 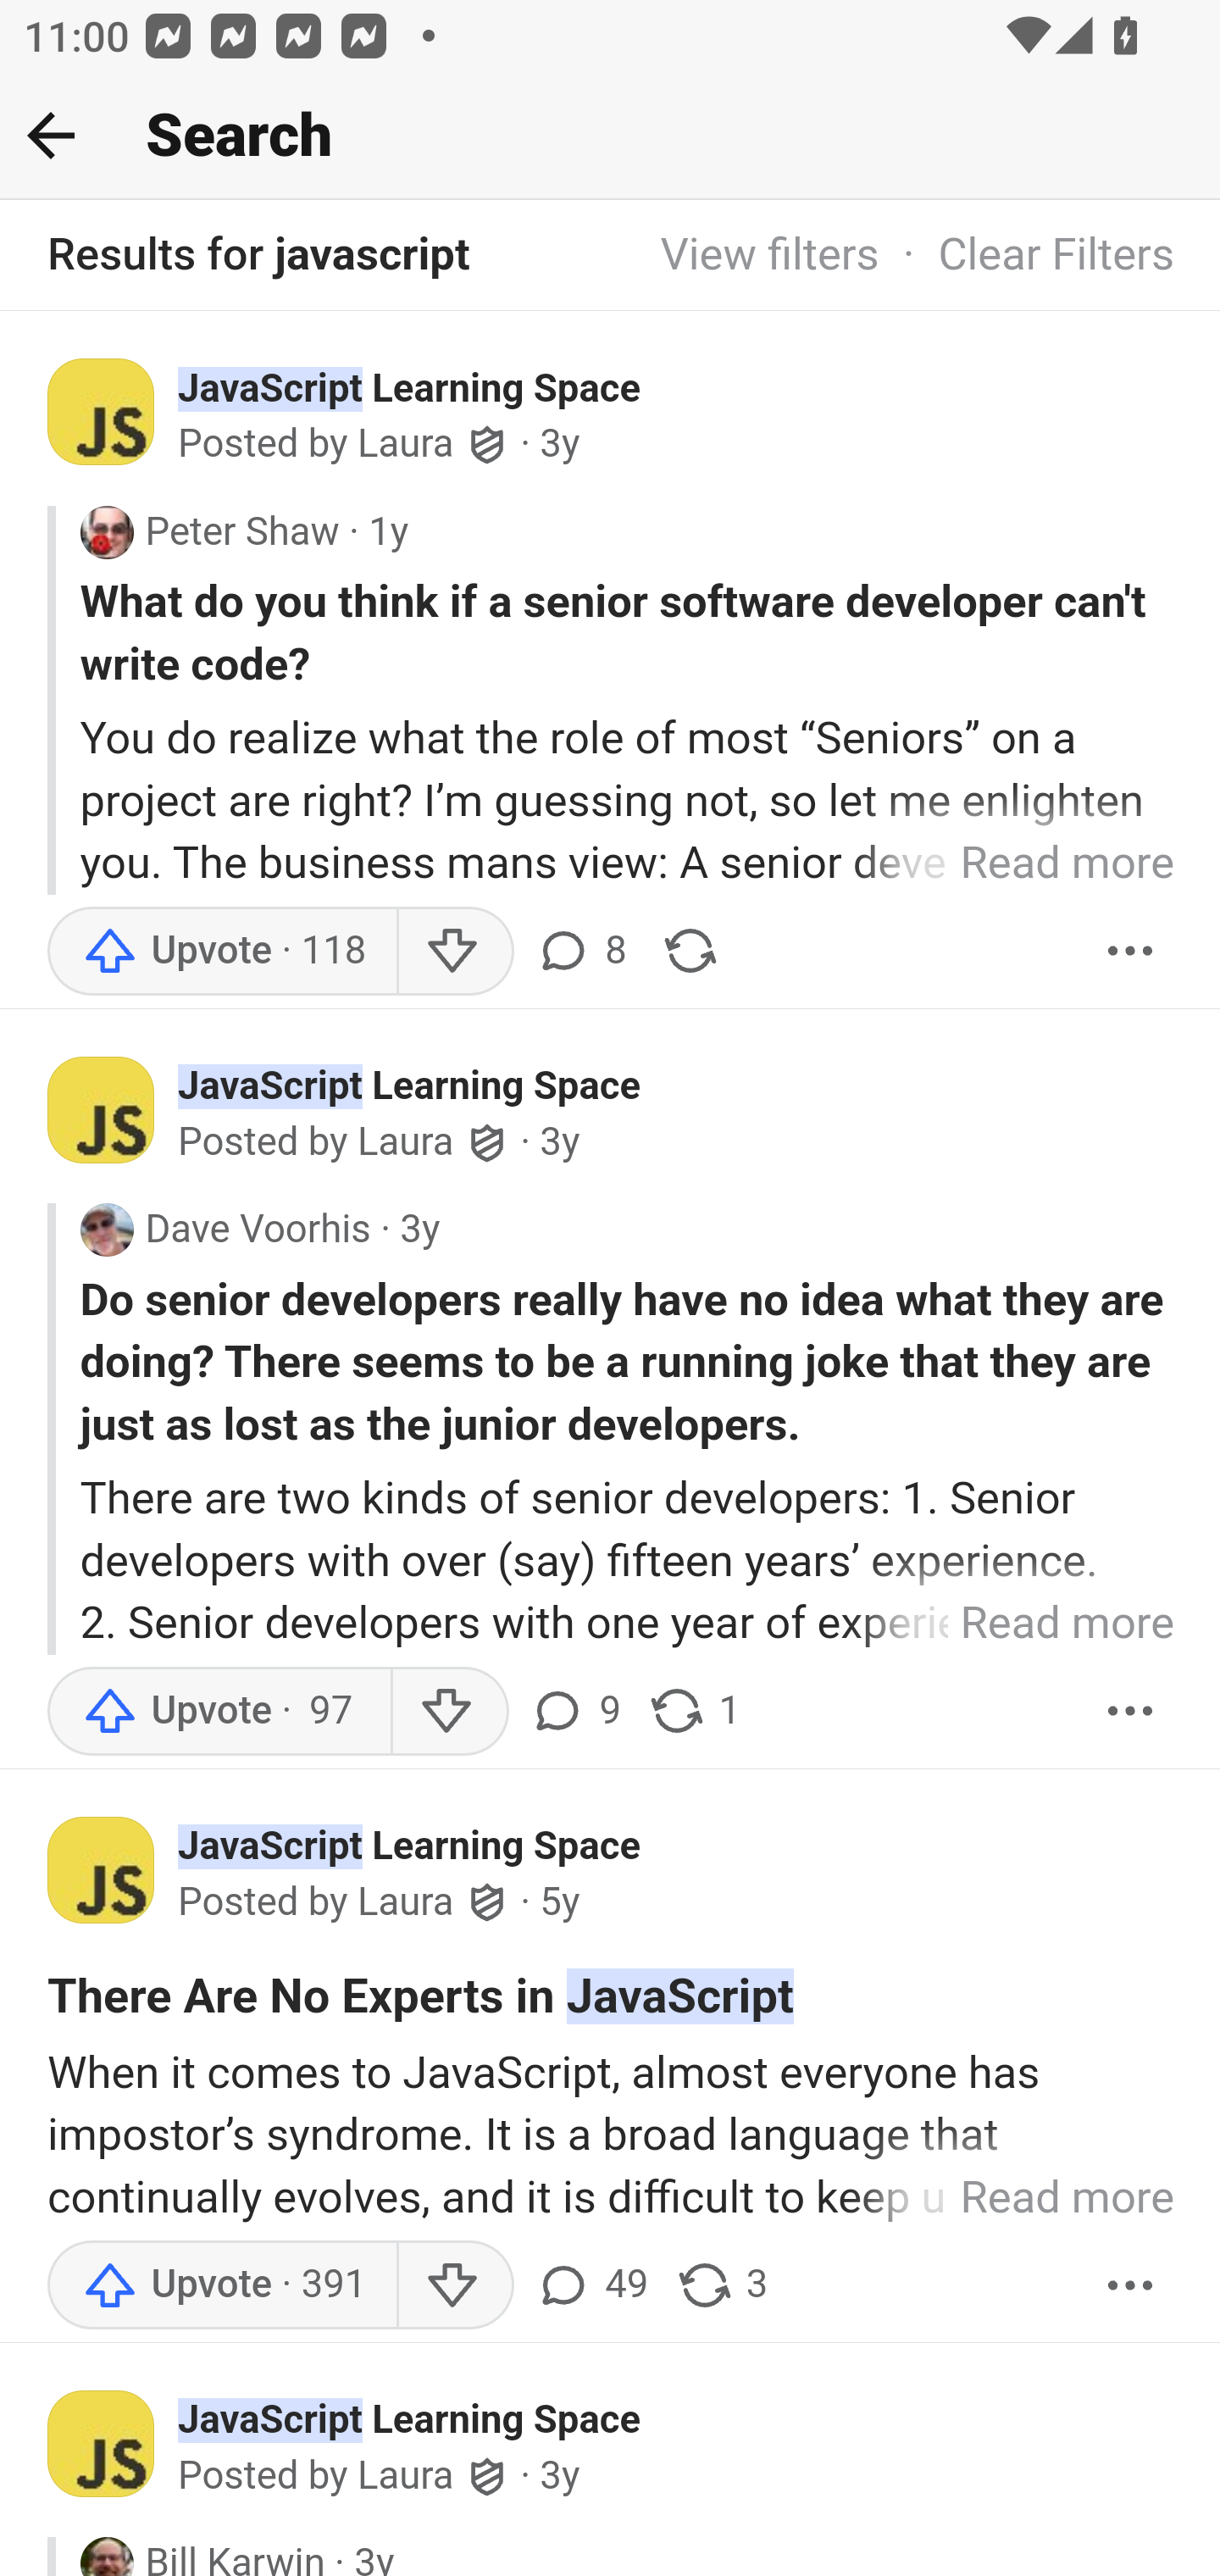 What do you see at coordinates (107, 531) in the screenshot?
I see `Profile photo for Peter Shaw` at bounding box center [107, 531].